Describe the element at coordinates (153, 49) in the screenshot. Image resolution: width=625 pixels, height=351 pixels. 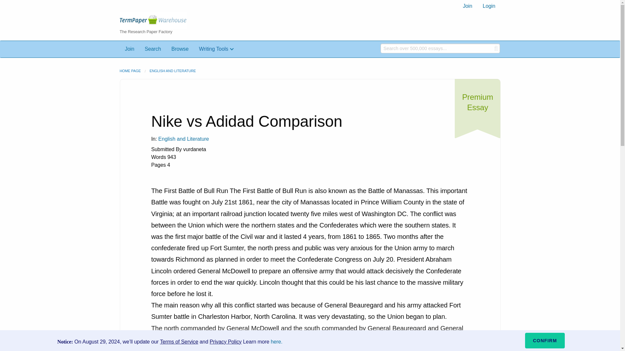
I see `Search` at that location.